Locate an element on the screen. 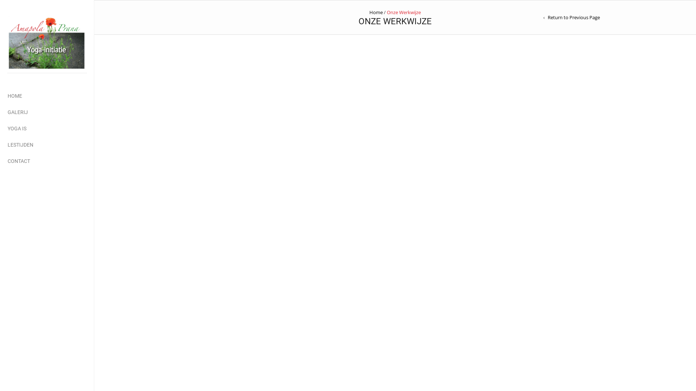 The width and height of the screenshot is (696, 391). YOGA IS is located at coordinates (17, 129).